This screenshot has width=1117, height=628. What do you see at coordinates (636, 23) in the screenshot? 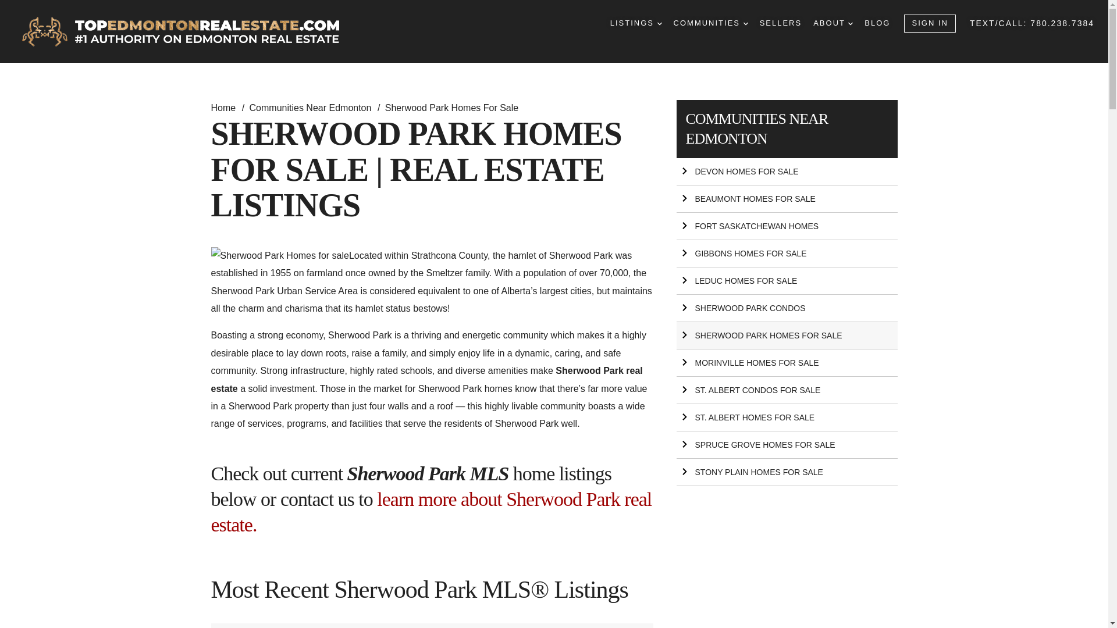
I see `LISTINGS DROPDOWN ARROW` at bounding box center [636, 23].